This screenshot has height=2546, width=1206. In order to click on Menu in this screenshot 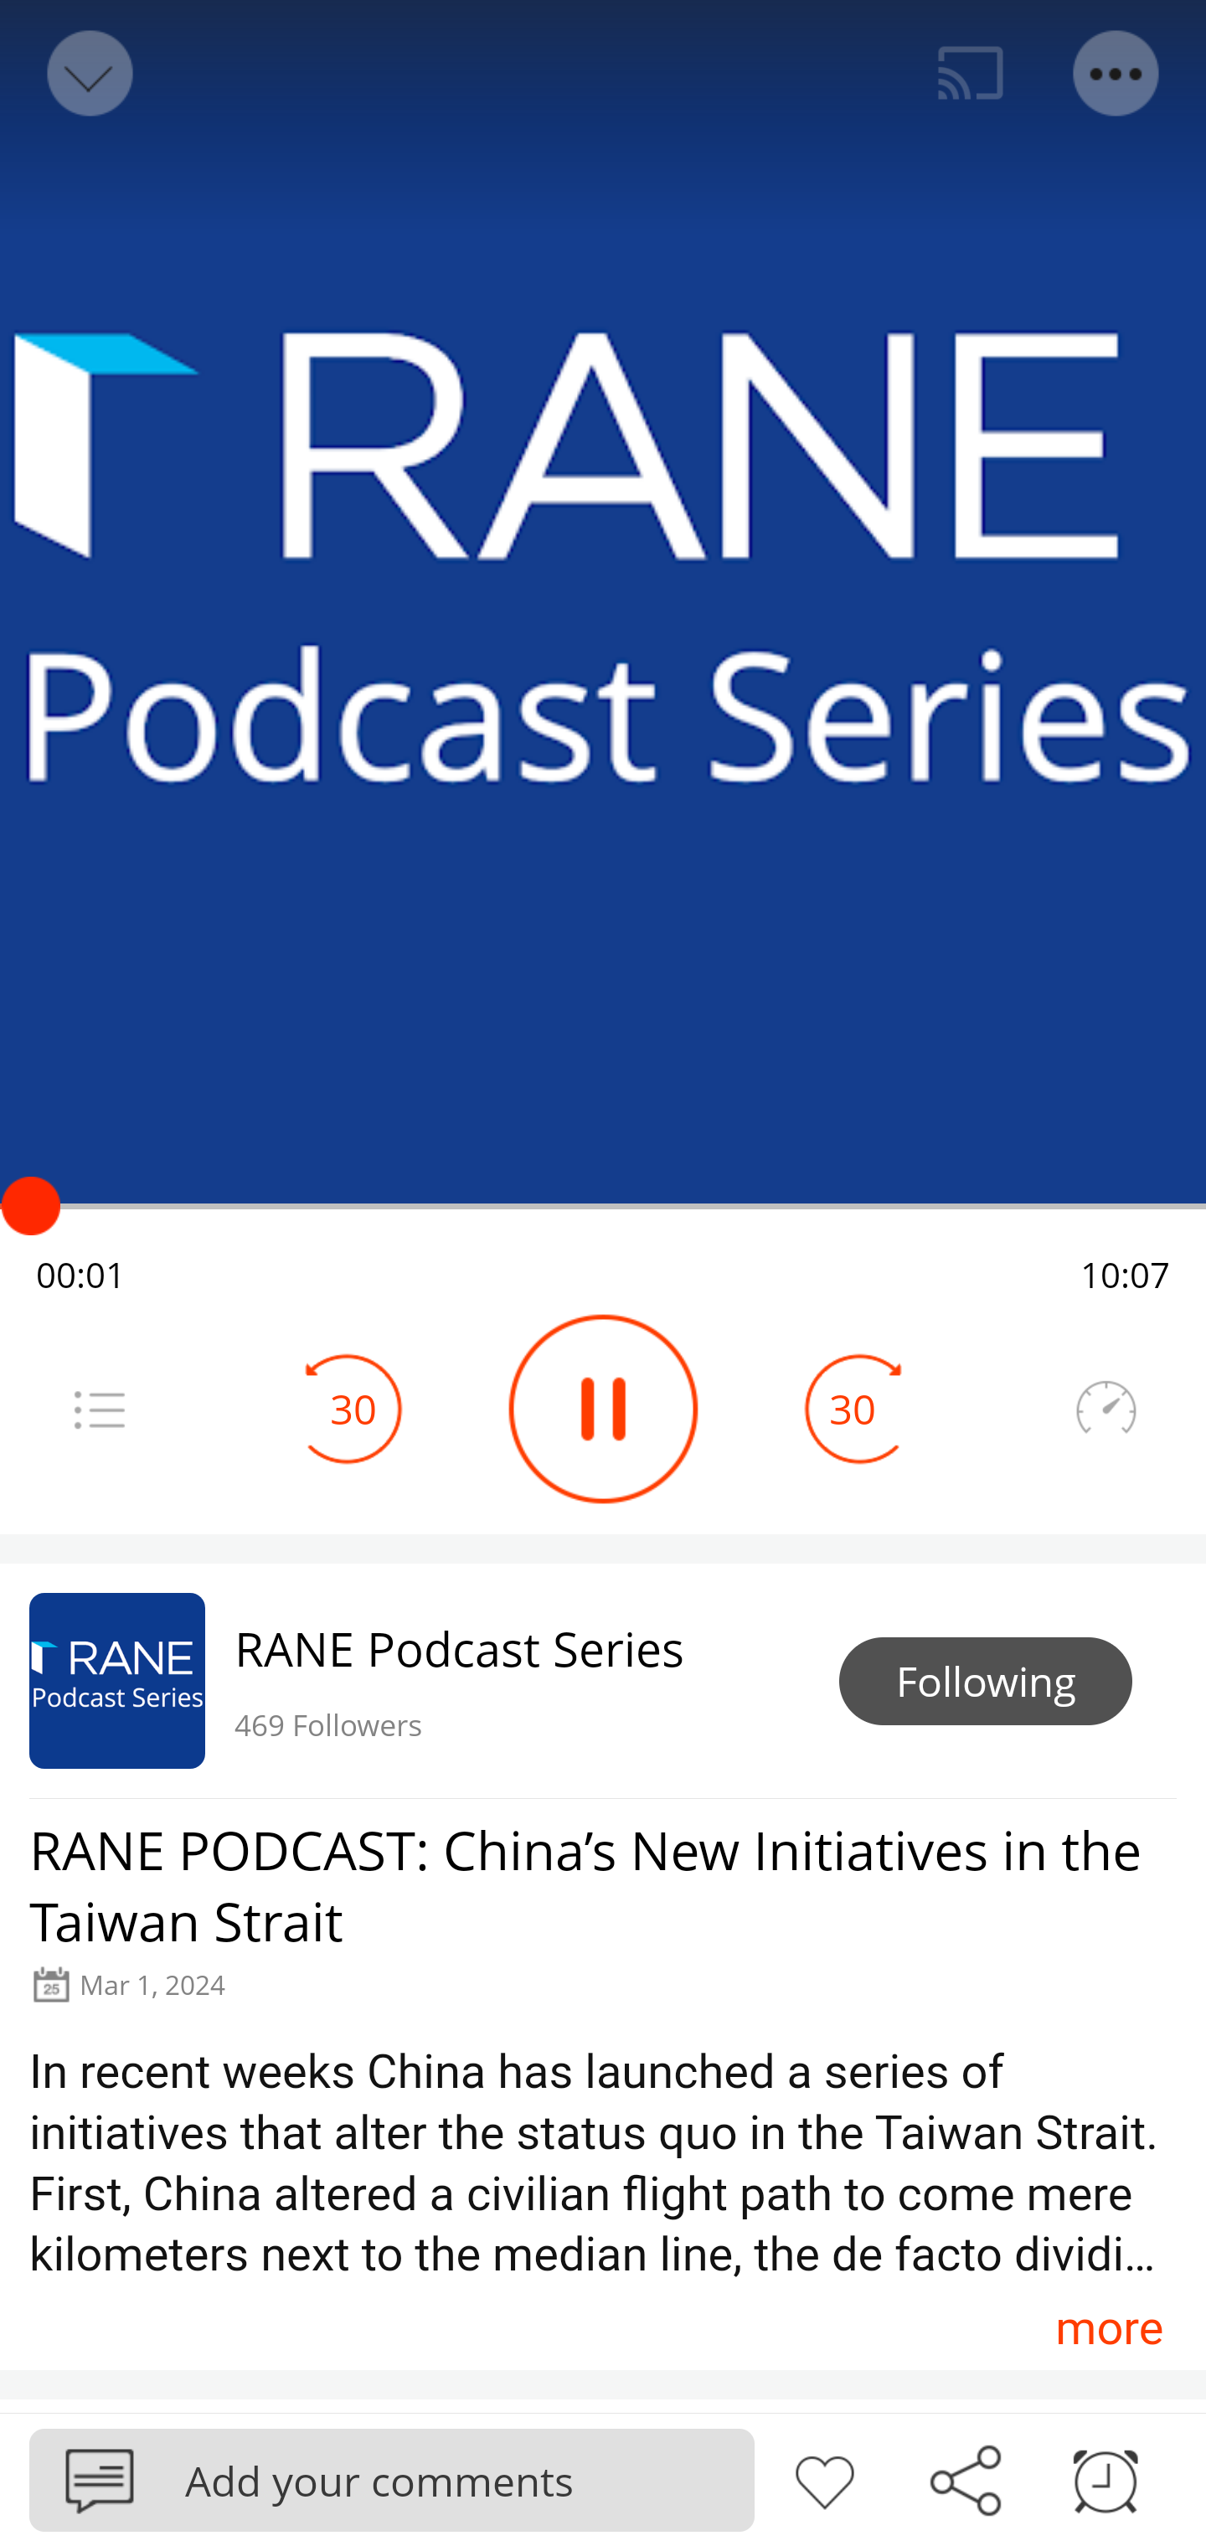, I will do `click(99, 1409)`.